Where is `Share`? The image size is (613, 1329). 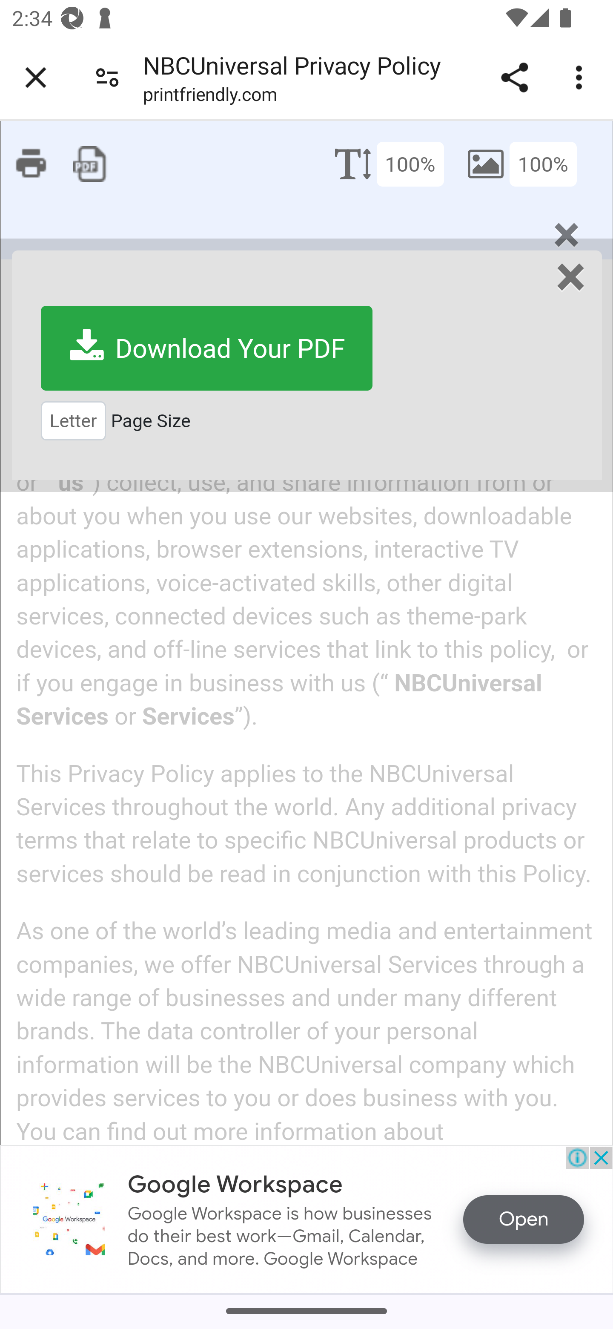 Share is located at coordinates (514, 78).